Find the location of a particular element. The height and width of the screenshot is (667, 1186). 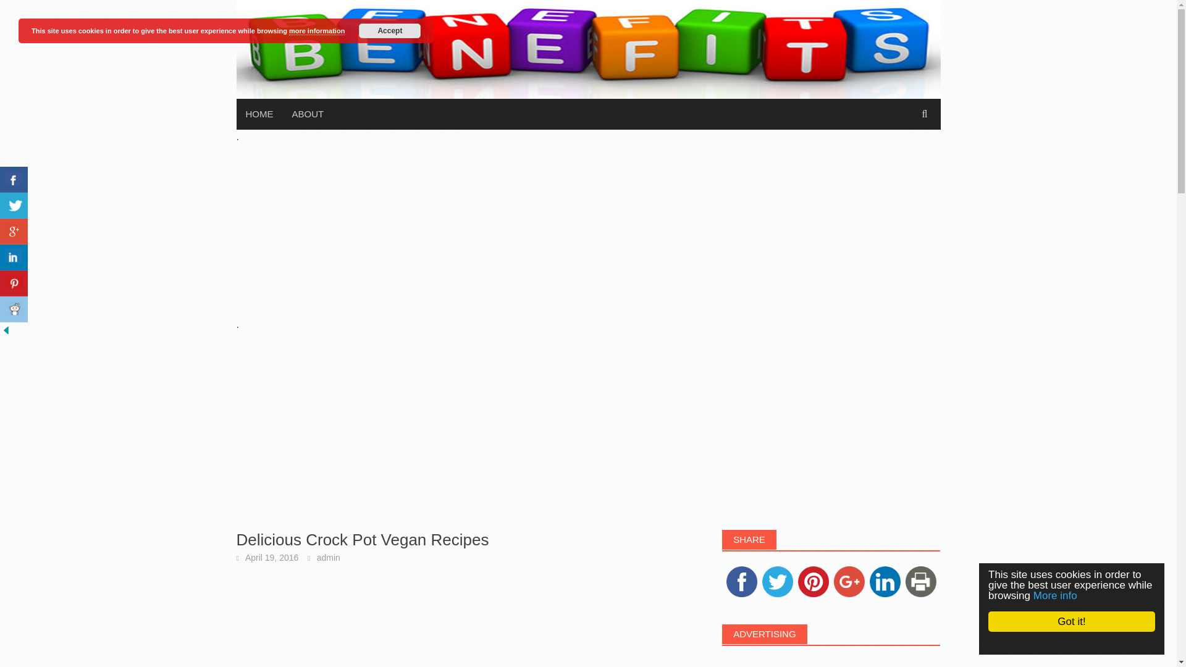

Facebook is located at coordinates (741, 581).